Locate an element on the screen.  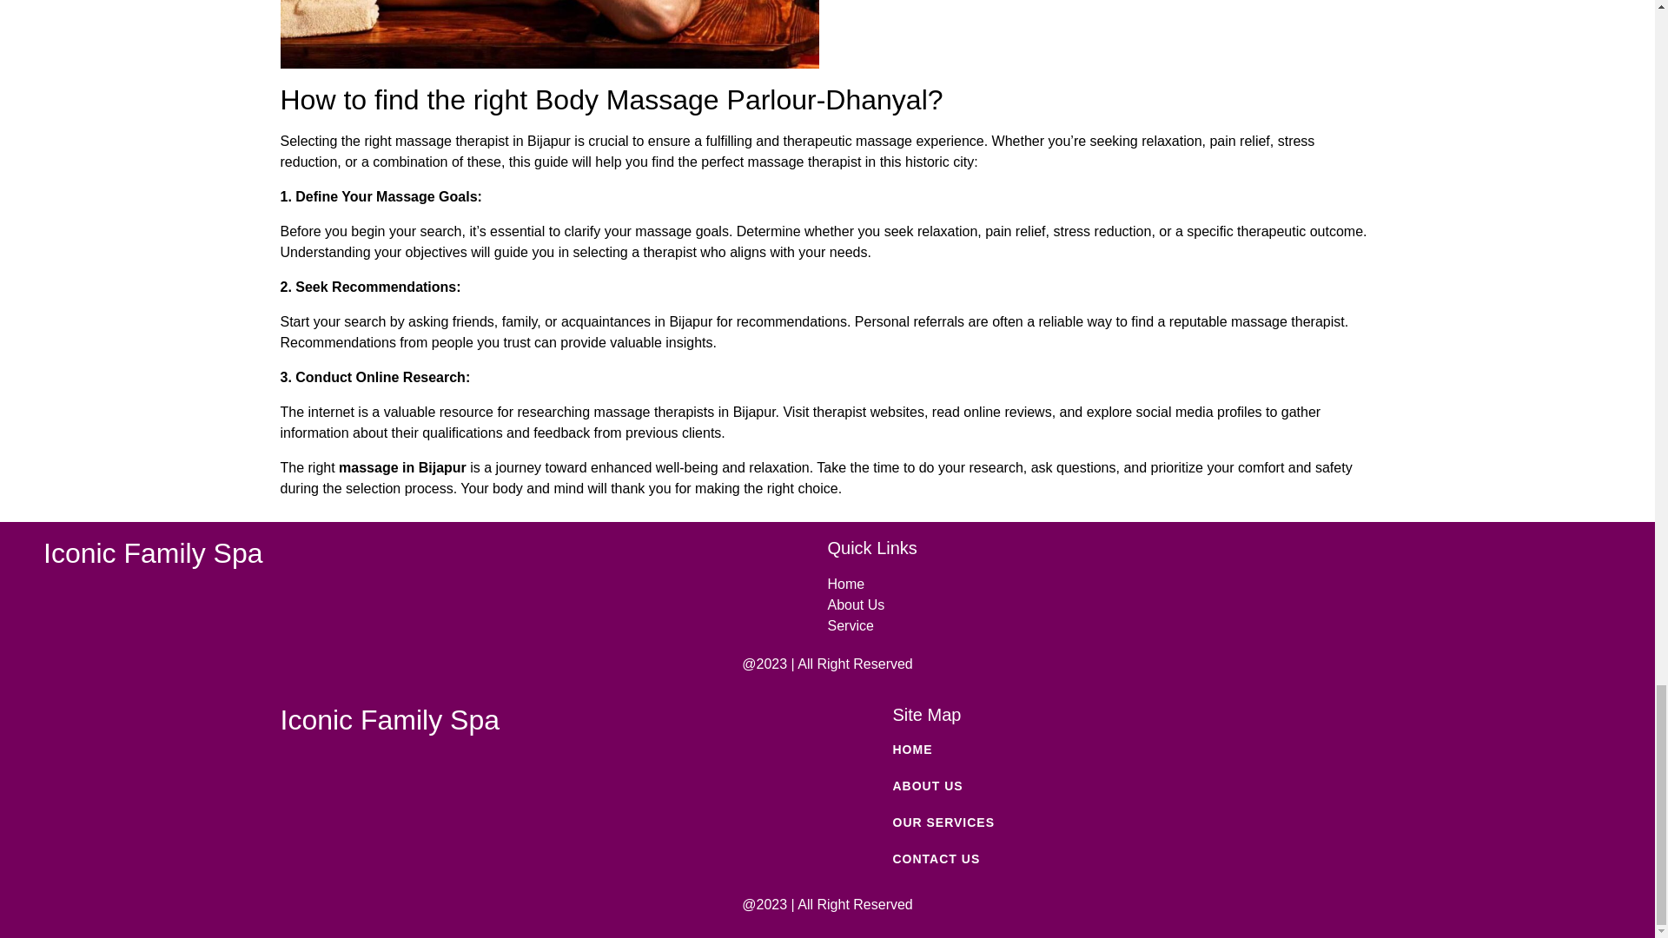
HOME is located at coordinates (1121, 750).